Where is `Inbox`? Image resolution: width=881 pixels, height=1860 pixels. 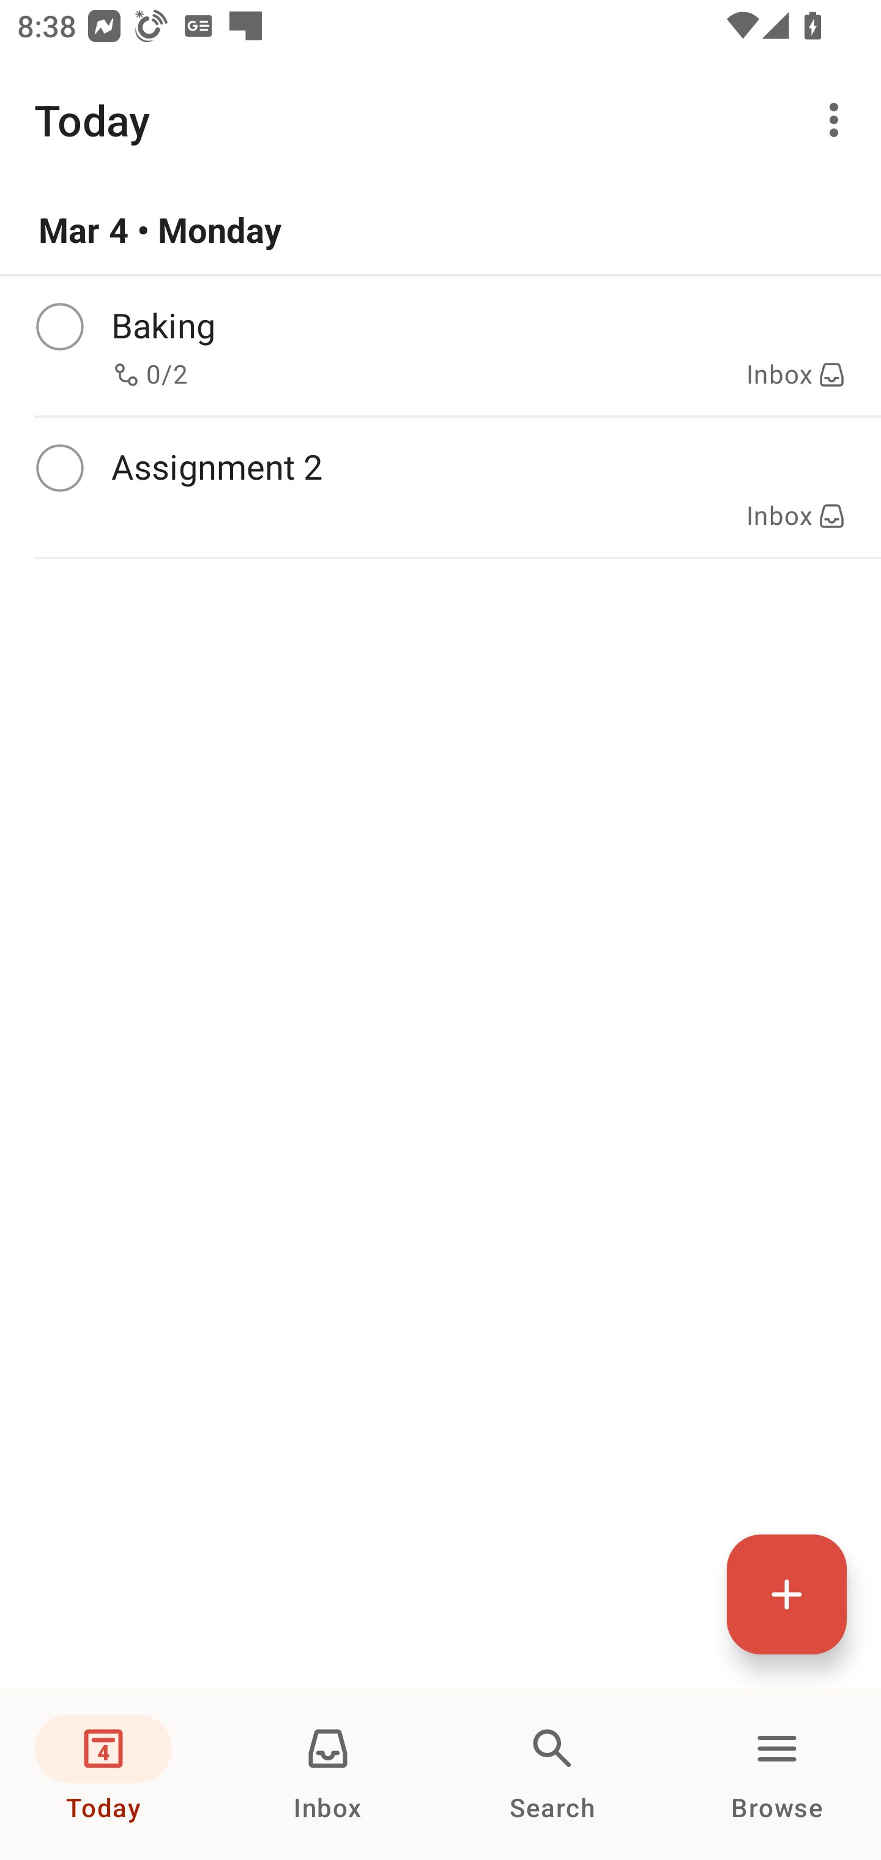 Inbox is located at coordinates (328, 1774).